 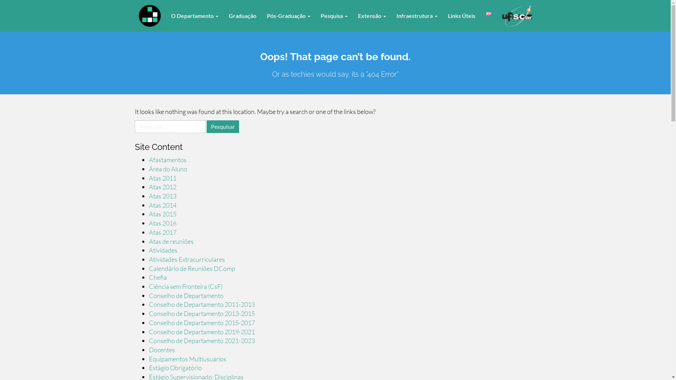 What do you see at coordinates (201, 323) in the screenshot?
I see `Conselho de Departamento 2015-2017` at bounding box center [201, 323].